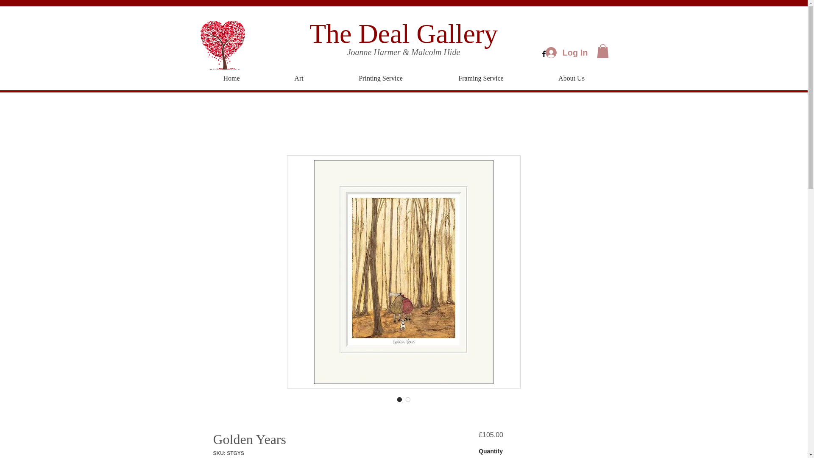  I want to click on Log In, so click(565, 52).